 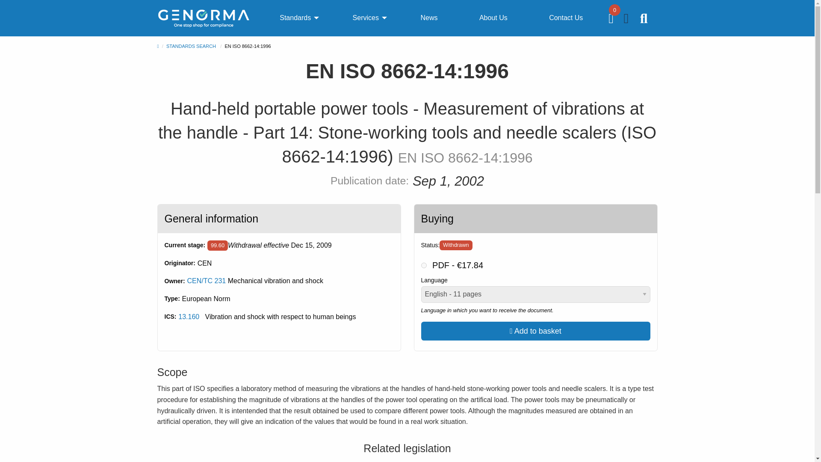 What do you see at coordinates (311, 246) in the screenshot?
I see `Effective date` at bounding box center [311, 246].